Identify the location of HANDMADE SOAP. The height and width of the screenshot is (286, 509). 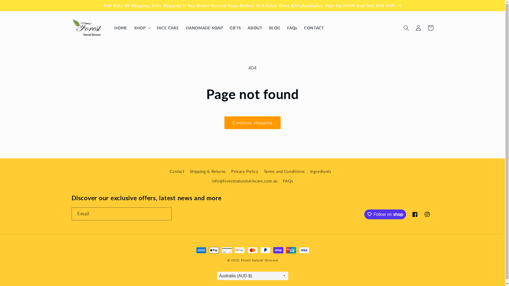
(204, 28).